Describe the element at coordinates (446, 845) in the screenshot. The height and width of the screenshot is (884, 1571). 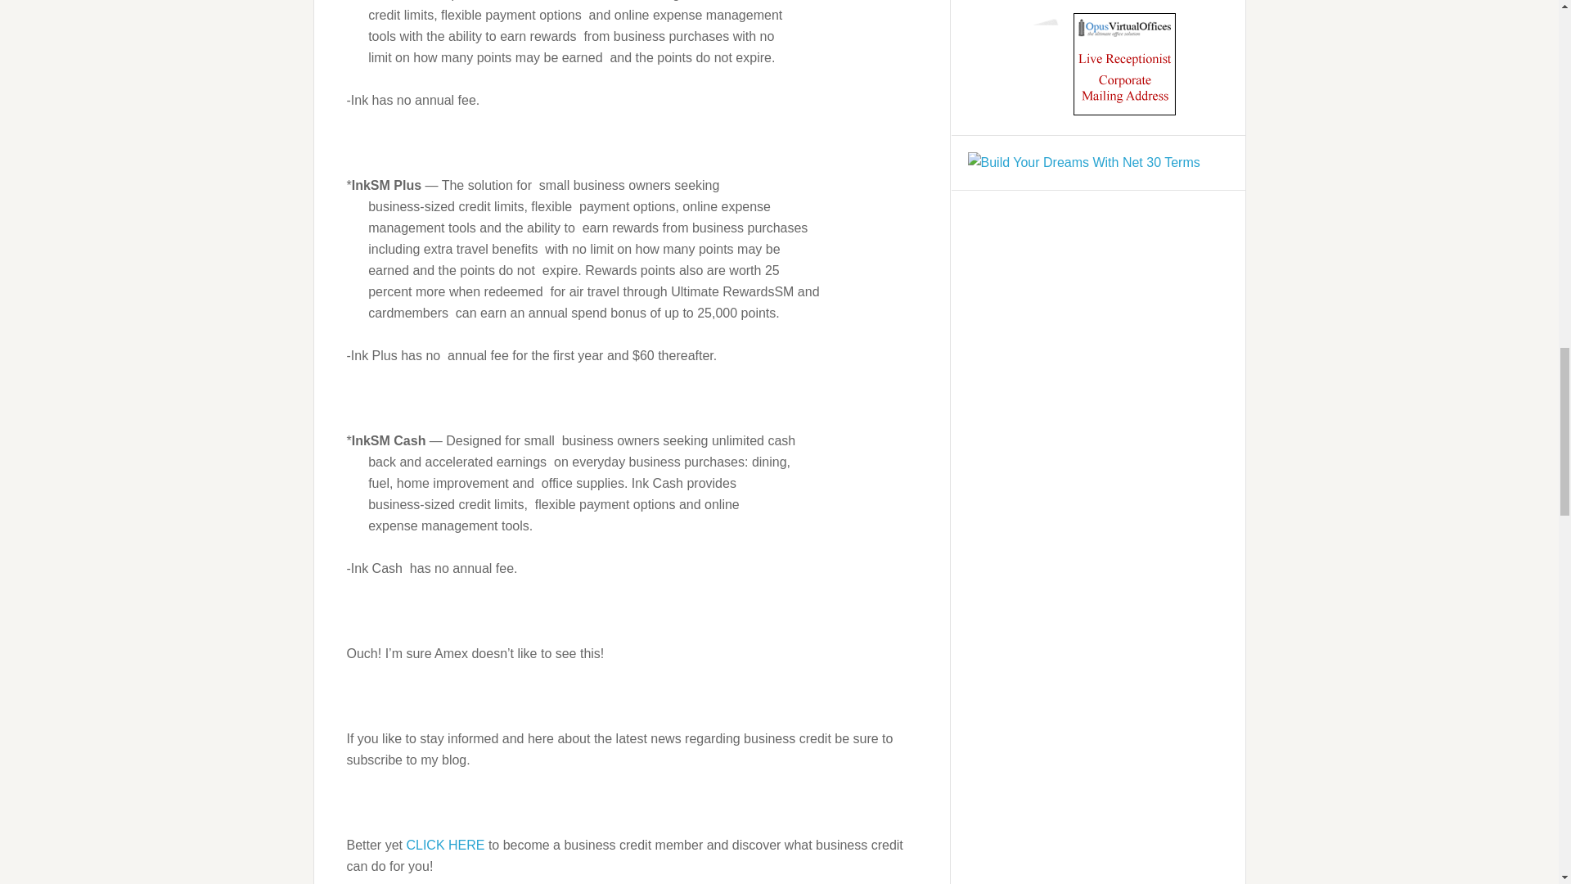
I see `Start Business Credit` at that location.